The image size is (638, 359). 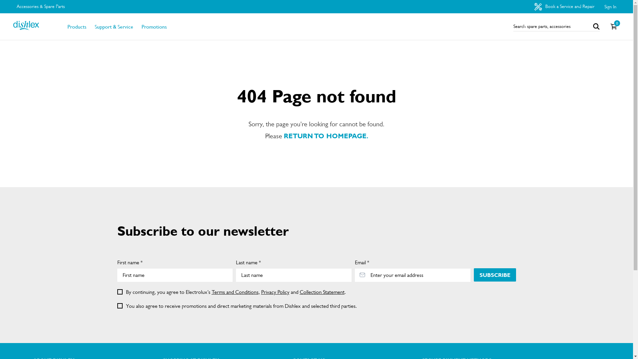 What do you see at coordinates (495, 275) in the screenshot?
I see `SUBSCRIBE` at bounding box center [495, 275].